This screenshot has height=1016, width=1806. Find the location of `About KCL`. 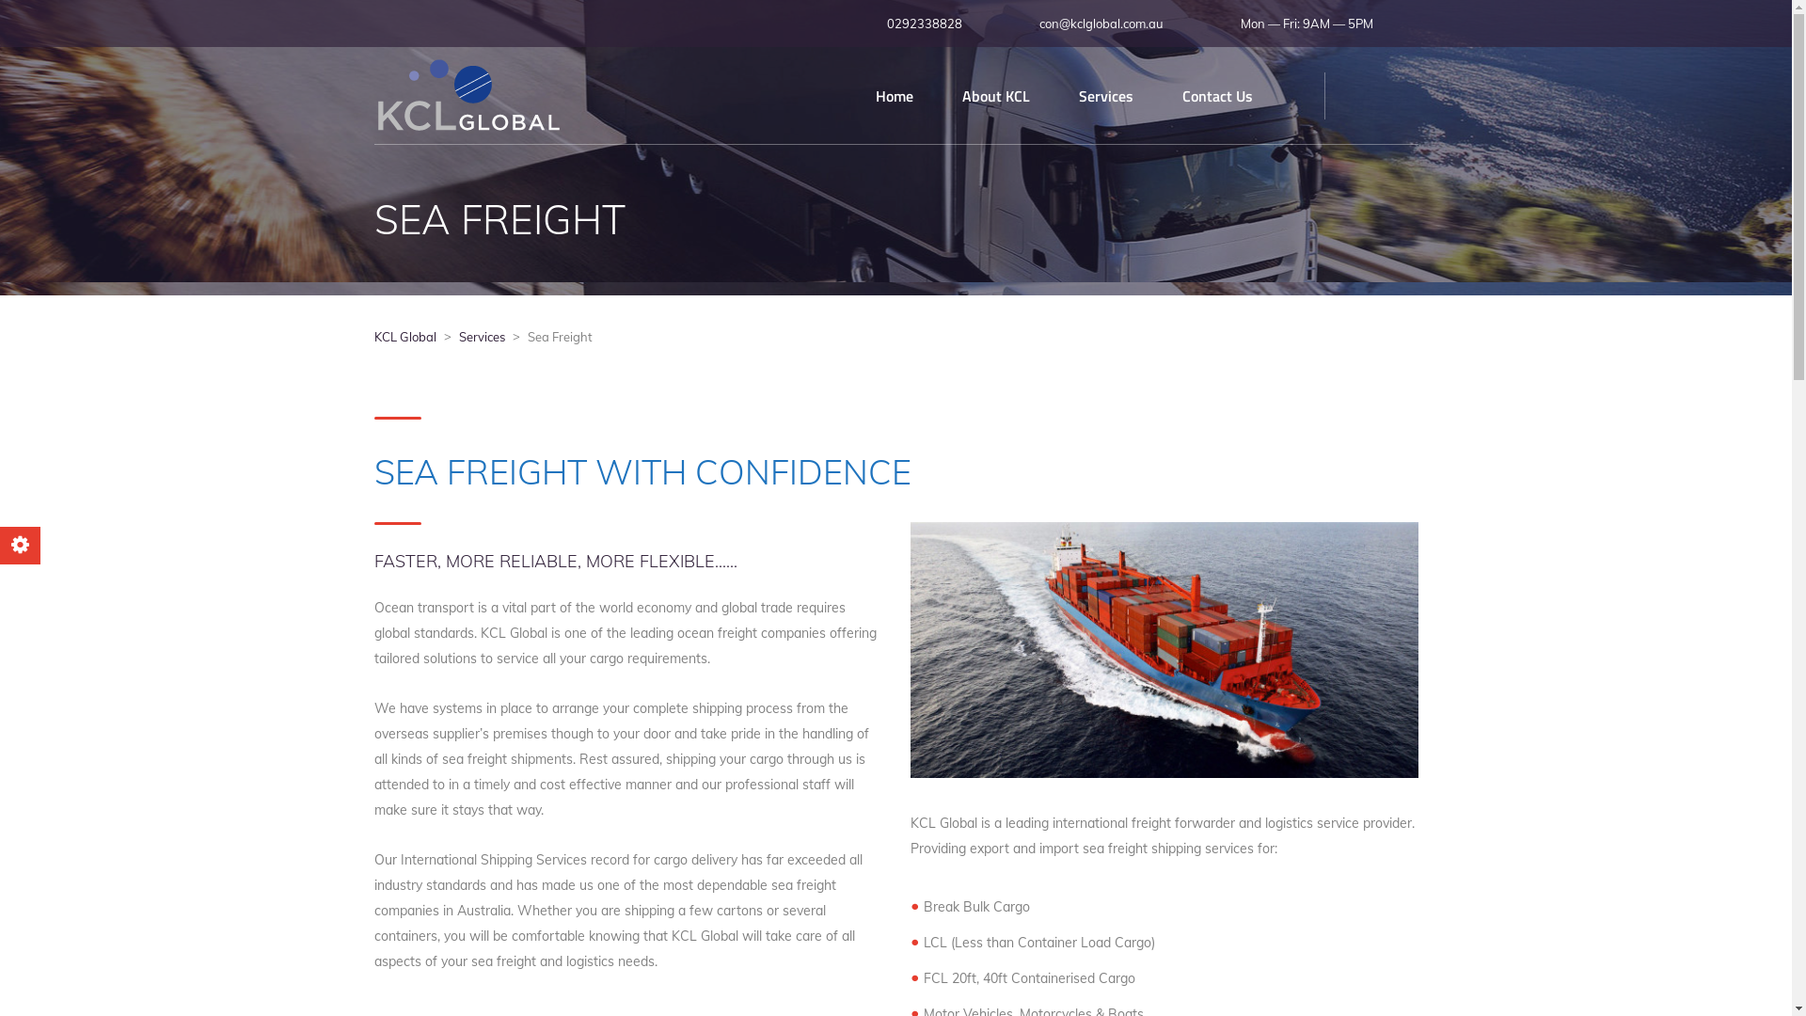

About KCL is located at coordinates (995, 95).